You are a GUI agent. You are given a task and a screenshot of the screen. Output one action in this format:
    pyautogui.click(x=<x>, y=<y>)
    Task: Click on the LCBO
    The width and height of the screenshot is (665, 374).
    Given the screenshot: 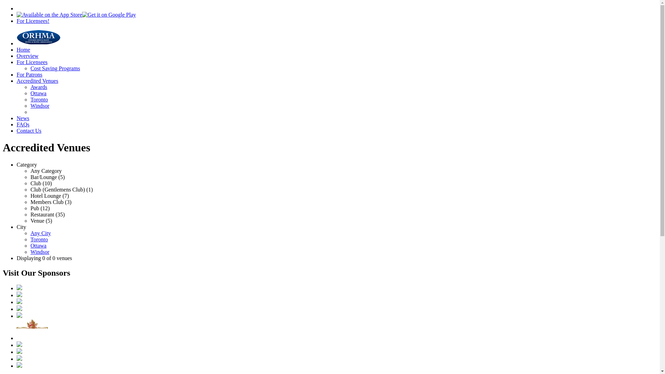 What is the action you would take?
    pyautogui.click(x=19, y=316)
    